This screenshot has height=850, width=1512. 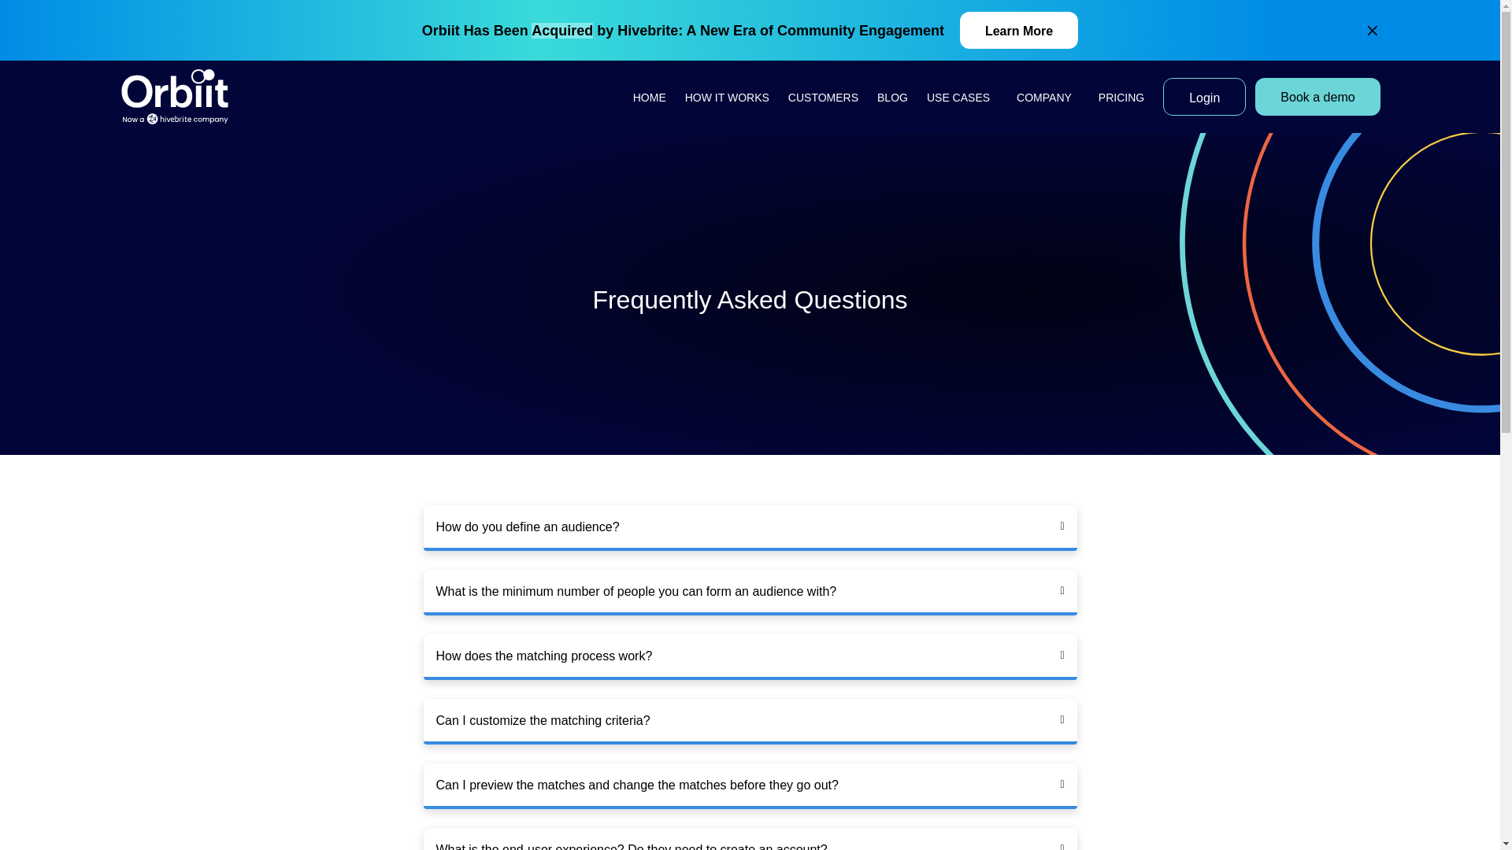 What do you see at coordinates (1317, 96) in the screenshot?
I see `Book a demo` at bounding box center [1317, 96].